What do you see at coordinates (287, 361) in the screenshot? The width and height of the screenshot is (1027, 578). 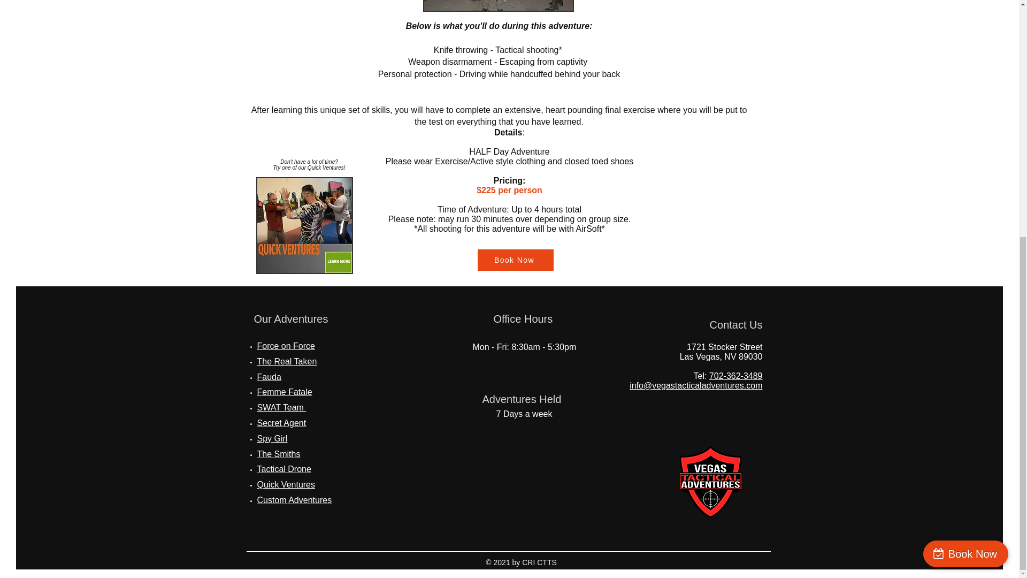 I see `The Real Taken` at bounding box center [287, 361].